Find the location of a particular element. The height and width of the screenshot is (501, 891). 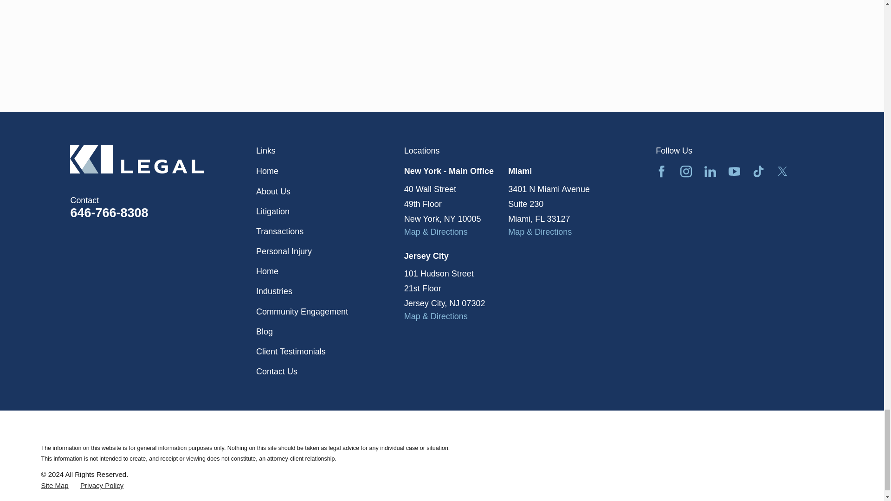

Facebook is located at coordinates (662, 172).